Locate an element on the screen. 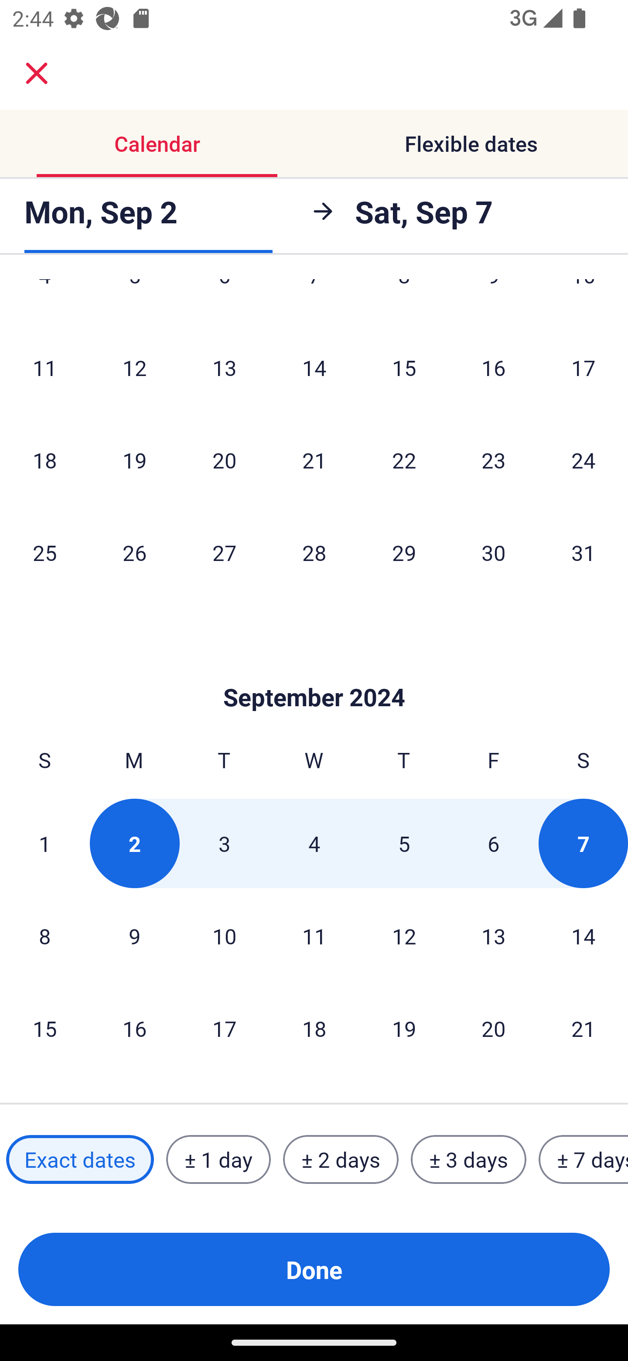  12 Thursday, September 12, 2024 is located at coordinates (404, 936).